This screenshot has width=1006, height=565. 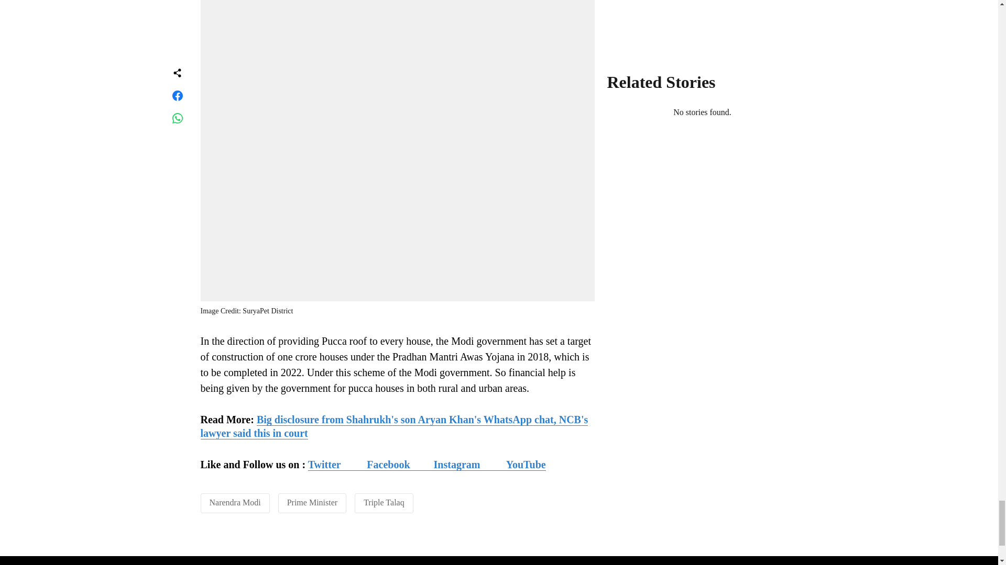 What do you see at coordinates (388, 465) in the screenshot?
I see `Facebook` at bounding box center [388, 465].